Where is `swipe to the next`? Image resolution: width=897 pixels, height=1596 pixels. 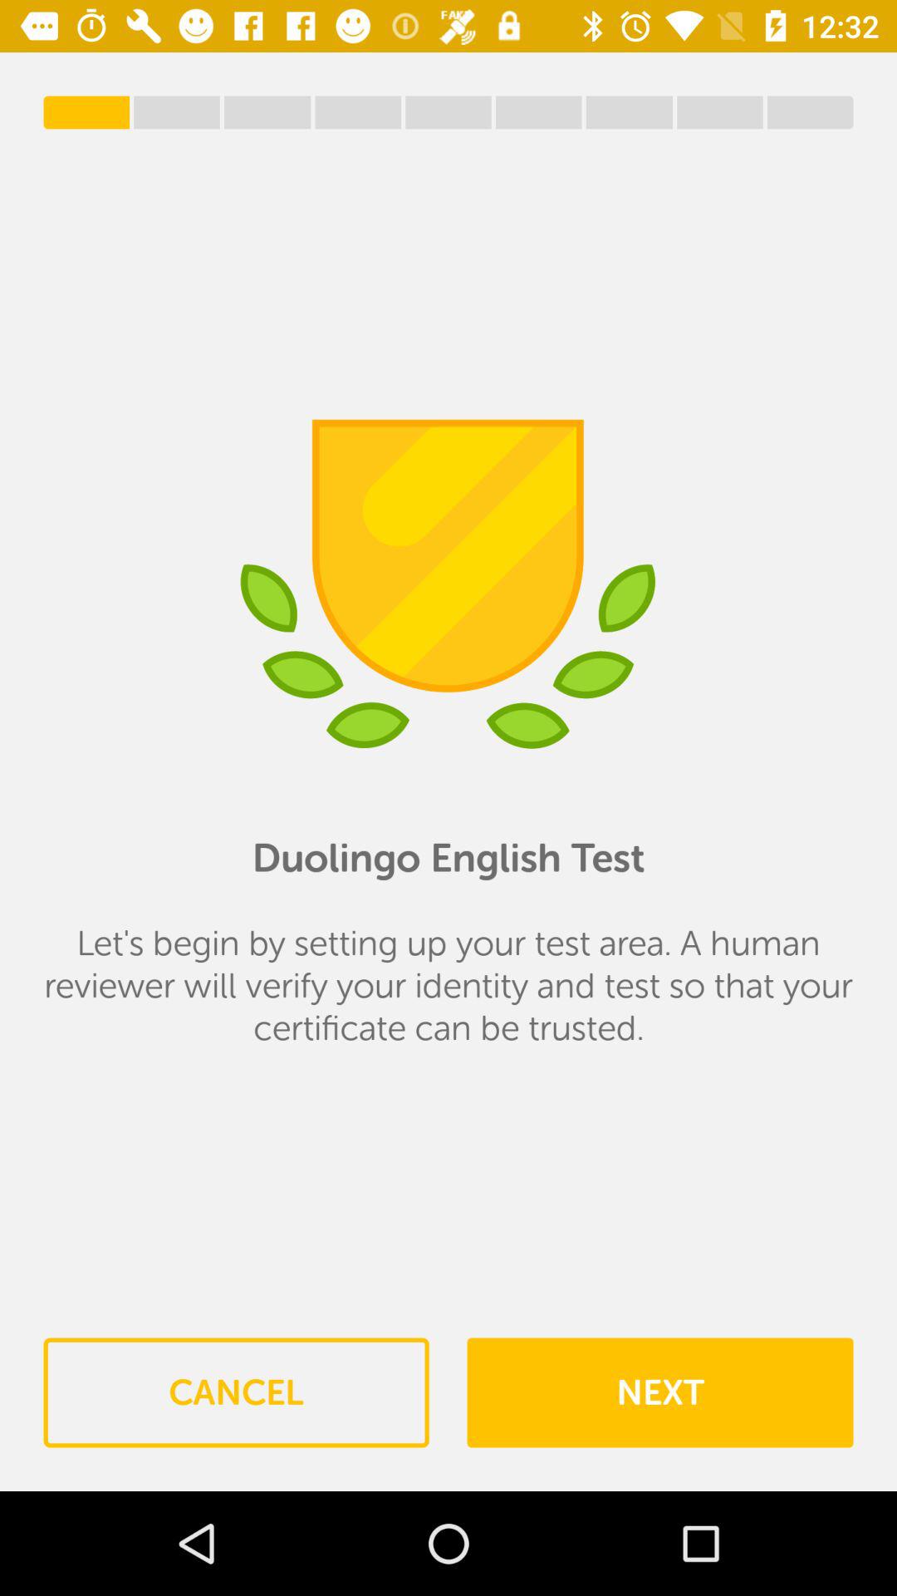
swipe to the next is located at coordinates (659, 1392).